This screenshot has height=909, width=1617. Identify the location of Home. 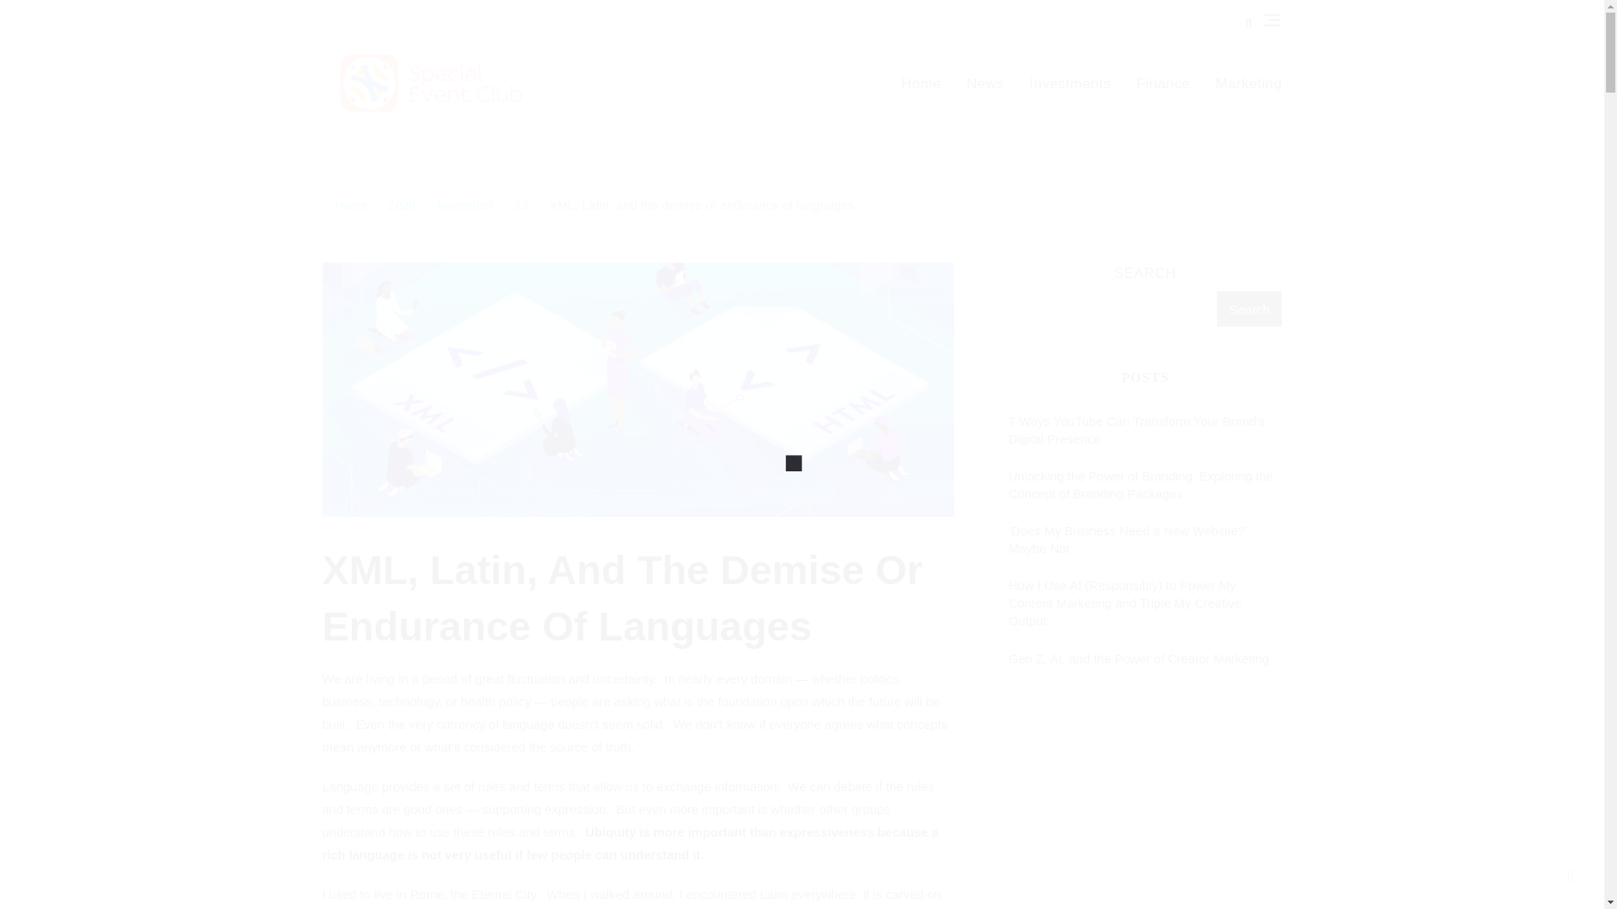
(353, 205).